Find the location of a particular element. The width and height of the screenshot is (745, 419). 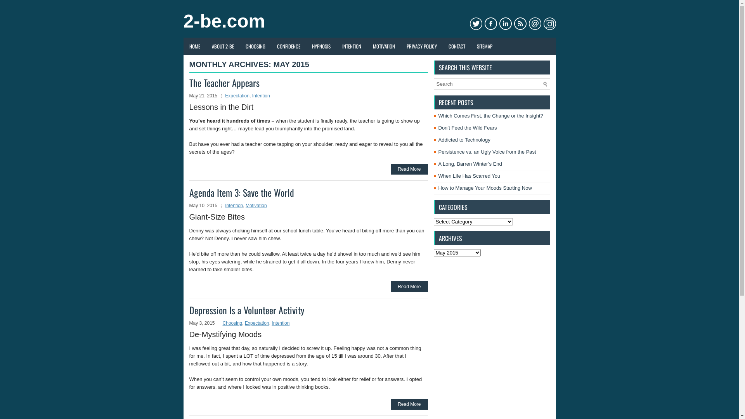

PRIVACY POLICY is located at coordinates (421, 46).